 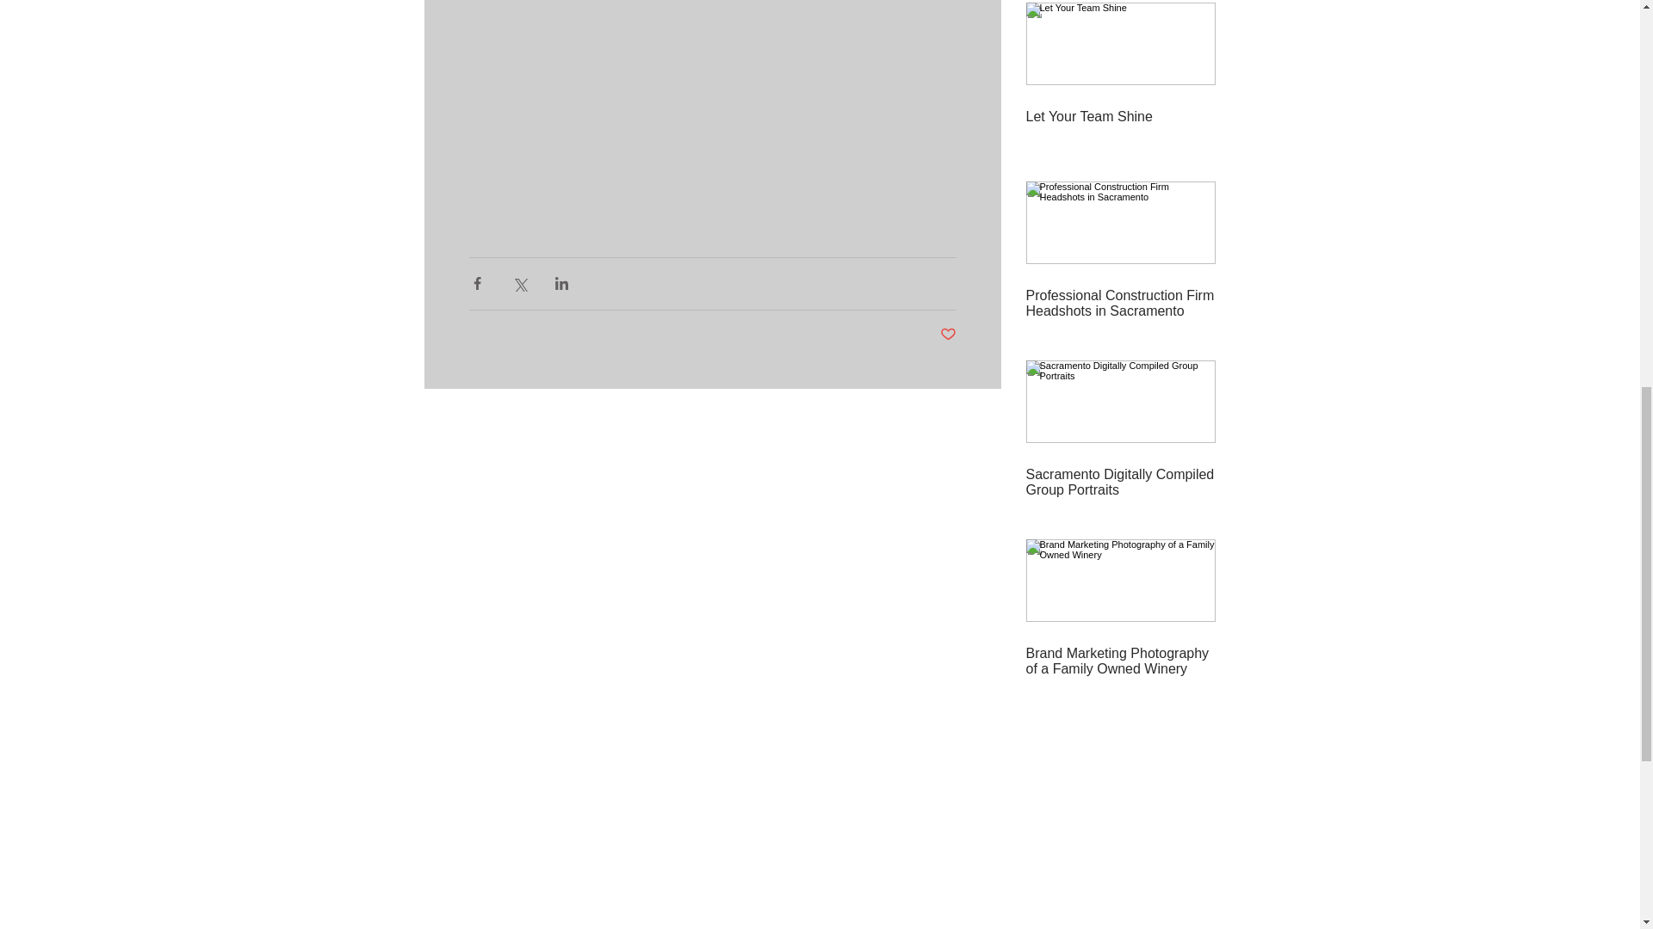 What do you see at coordinates (1121, 482) in the screenshot?
I see `Sacramento Digitally Compiled Group Portraits` at bounding box center [1121, 482].